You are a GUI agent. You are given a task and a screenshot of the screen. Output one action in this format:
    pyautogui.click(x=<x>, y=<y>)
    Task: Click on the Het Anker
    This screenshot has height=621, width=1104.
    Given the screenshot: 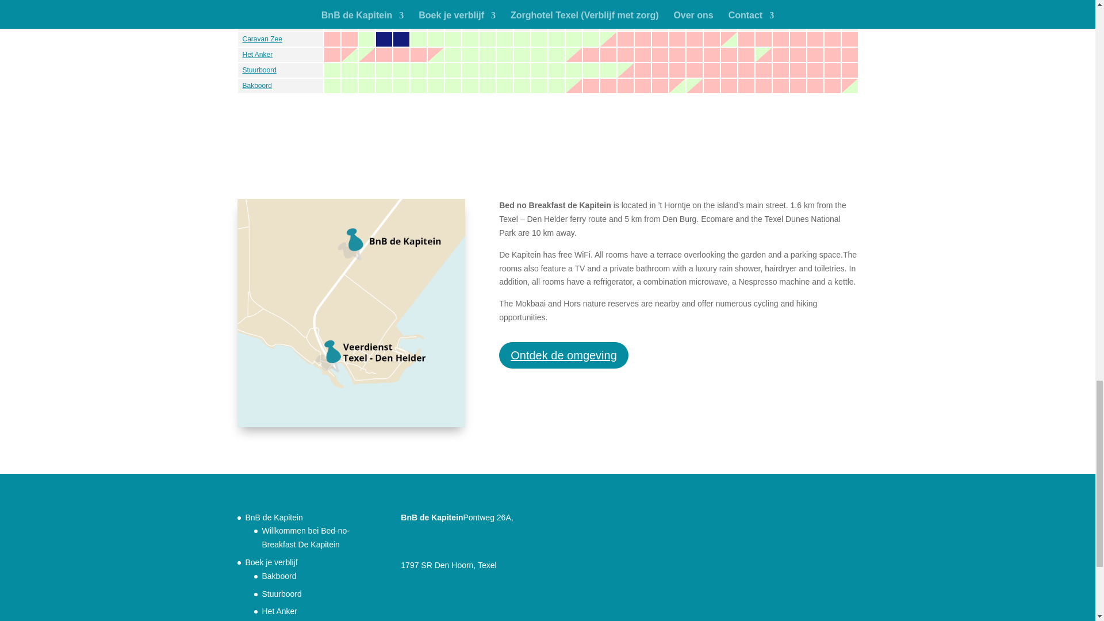 What is the action you would take?
    pyautogui.click(x=258, y=54)
    